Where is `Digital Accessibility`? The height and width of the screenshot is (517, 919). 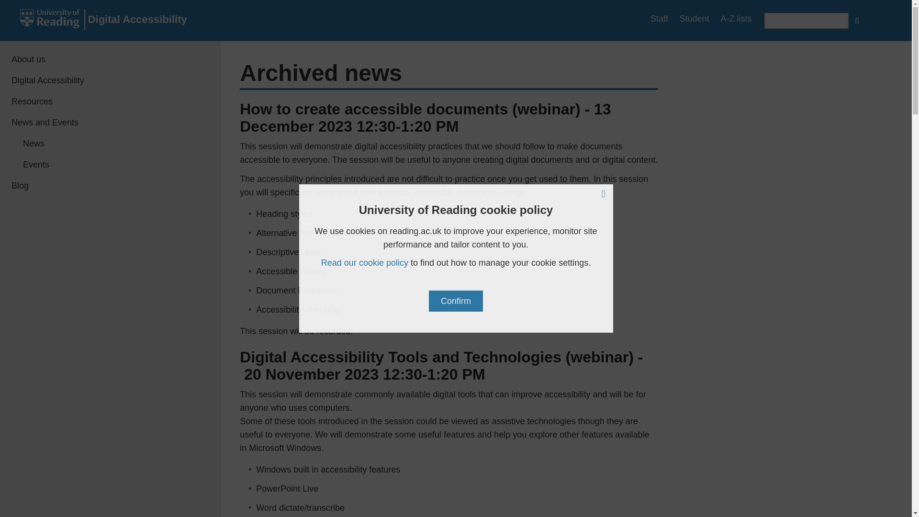
Digital Accessibility is located at coordinates (110, 80).